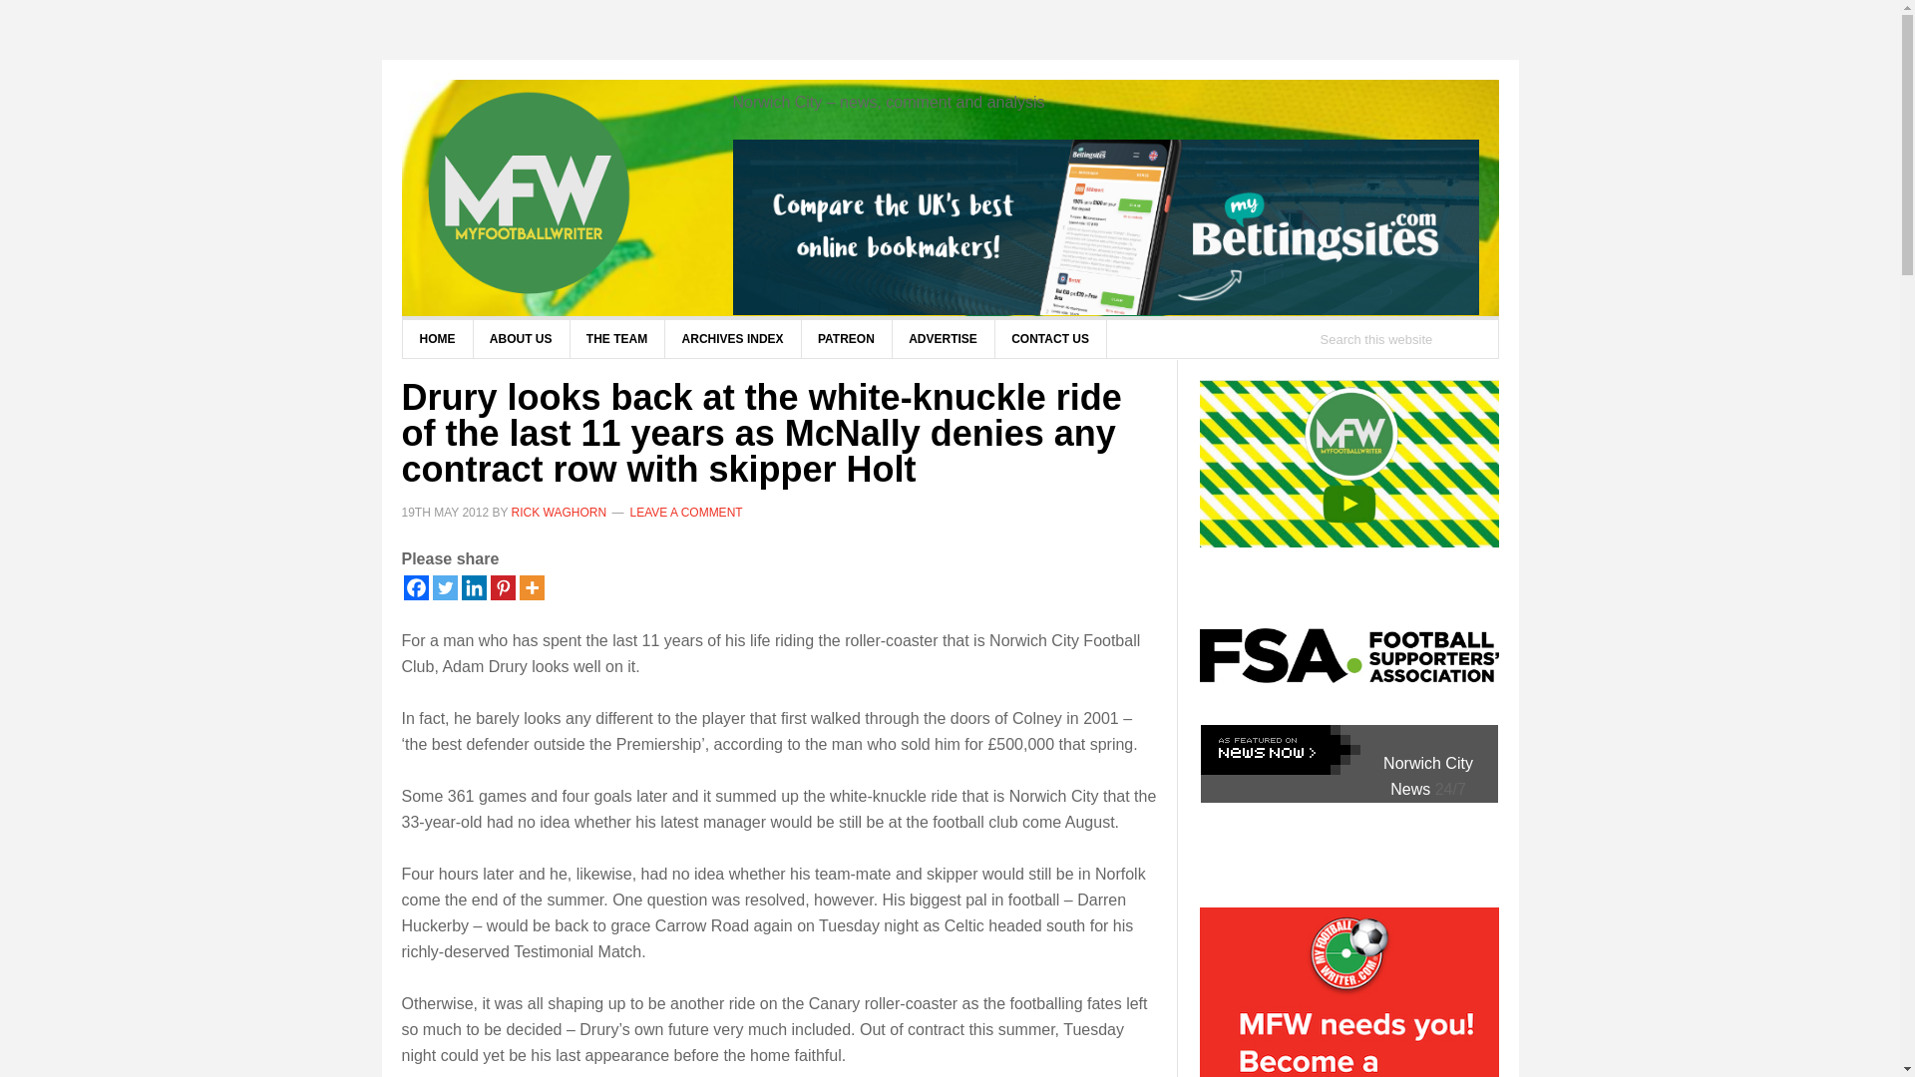 The image size is (1915, 1077). I want to click on HOME, so click(437, 338).